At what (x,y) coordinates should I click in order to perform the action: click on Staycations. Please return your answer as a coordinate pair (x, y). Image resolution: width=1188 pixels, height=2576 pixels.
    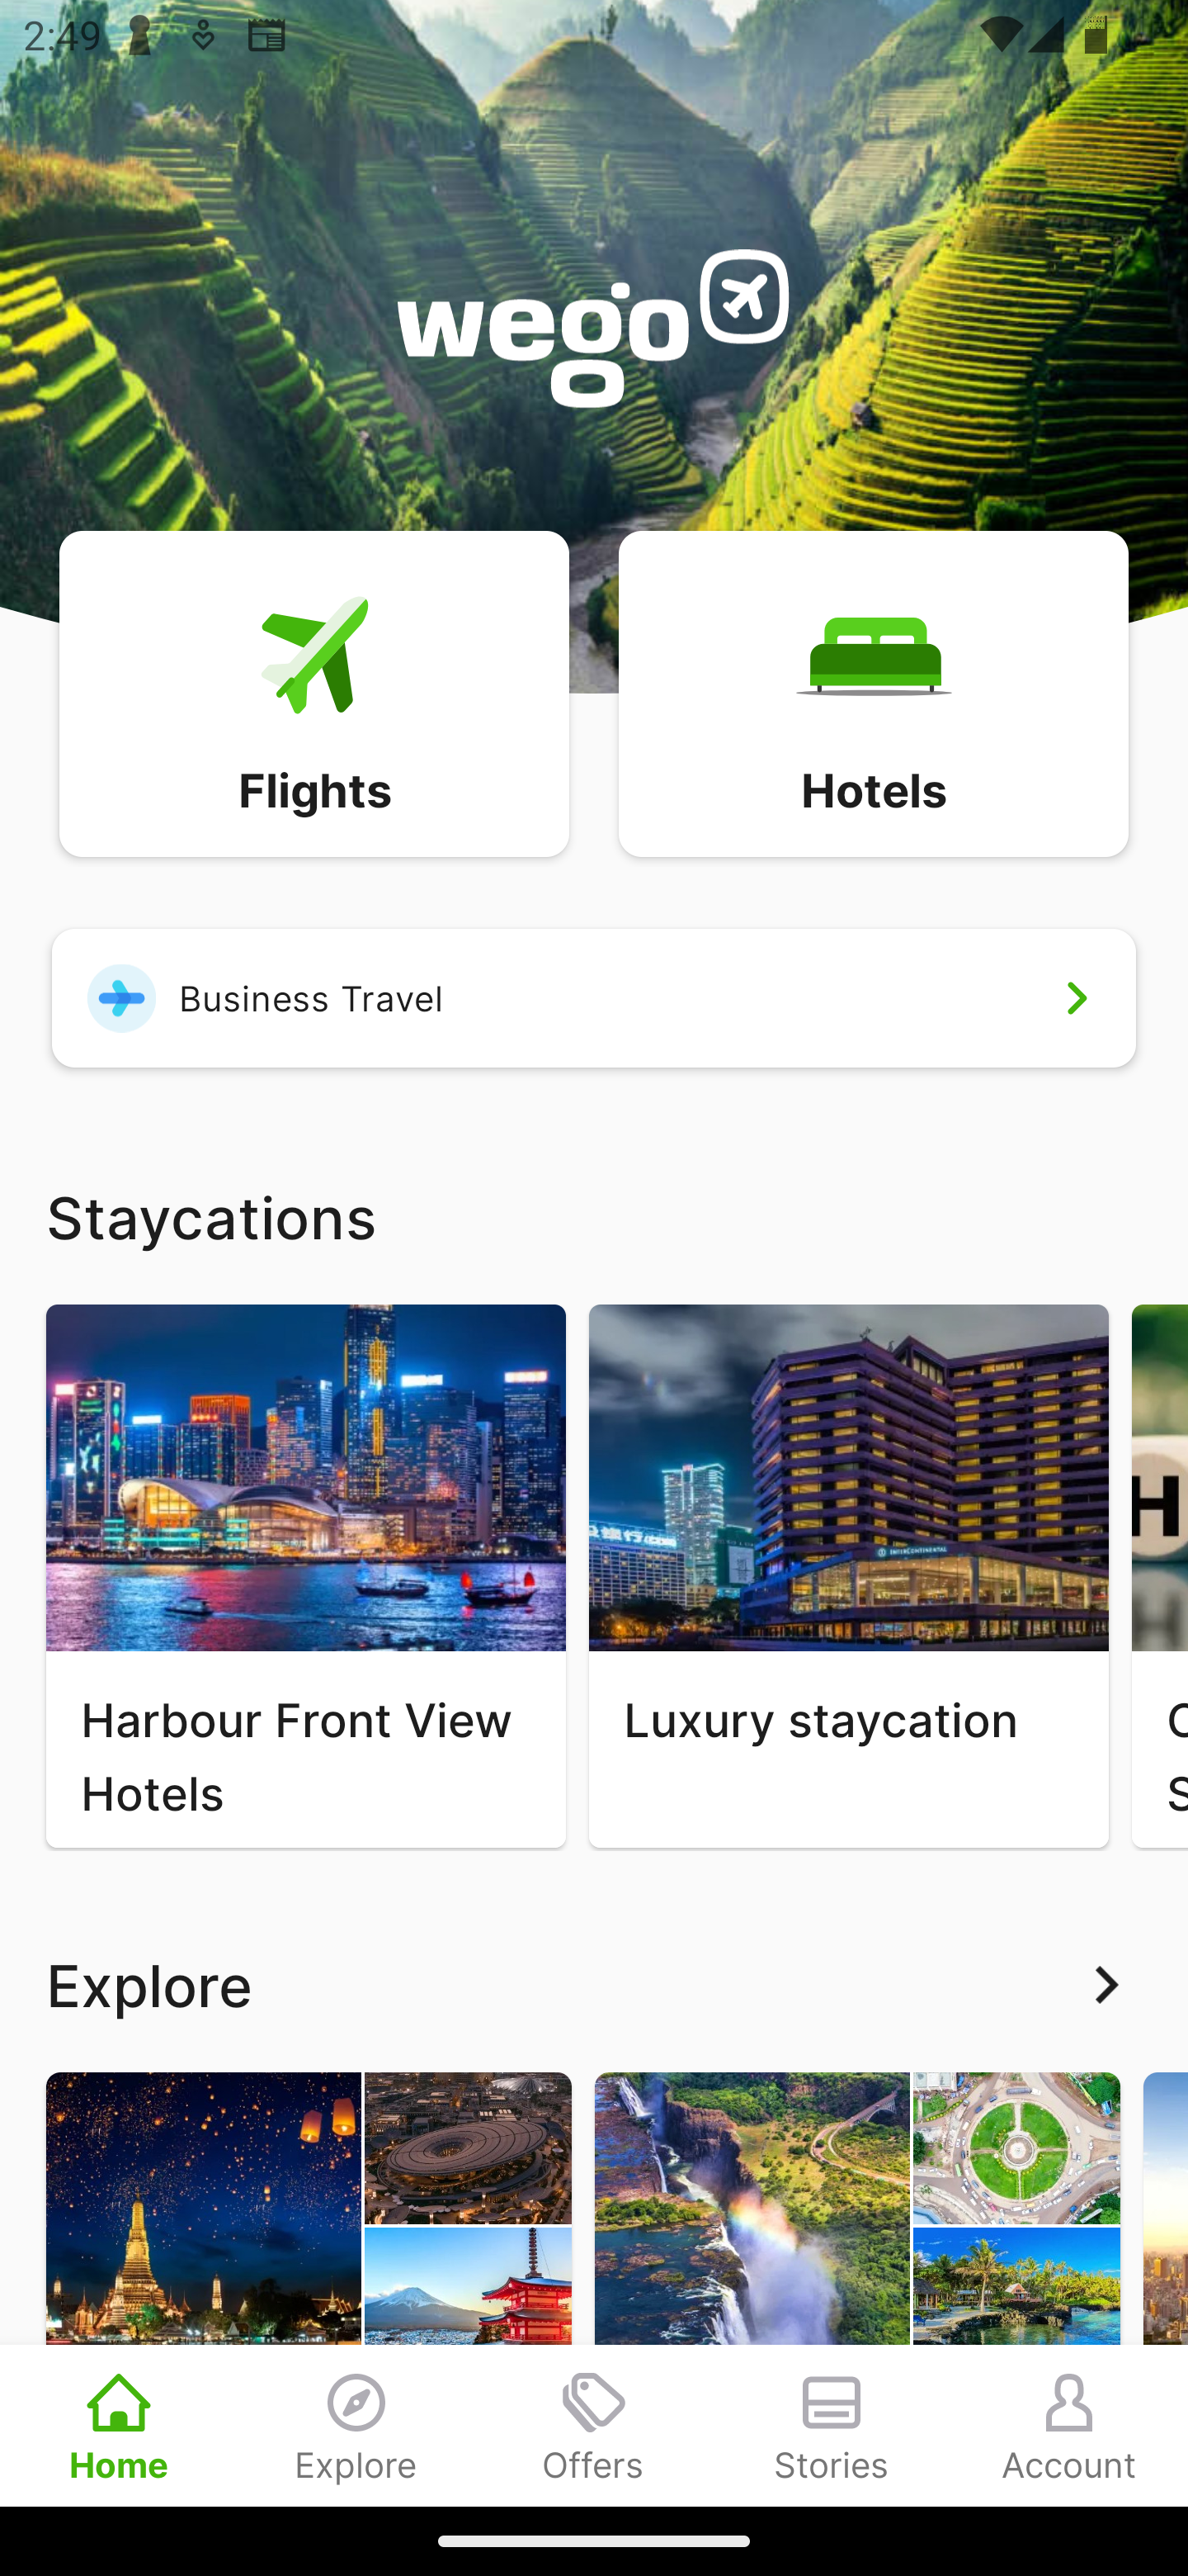
    Looking at the image, I should click on (594, 1215).